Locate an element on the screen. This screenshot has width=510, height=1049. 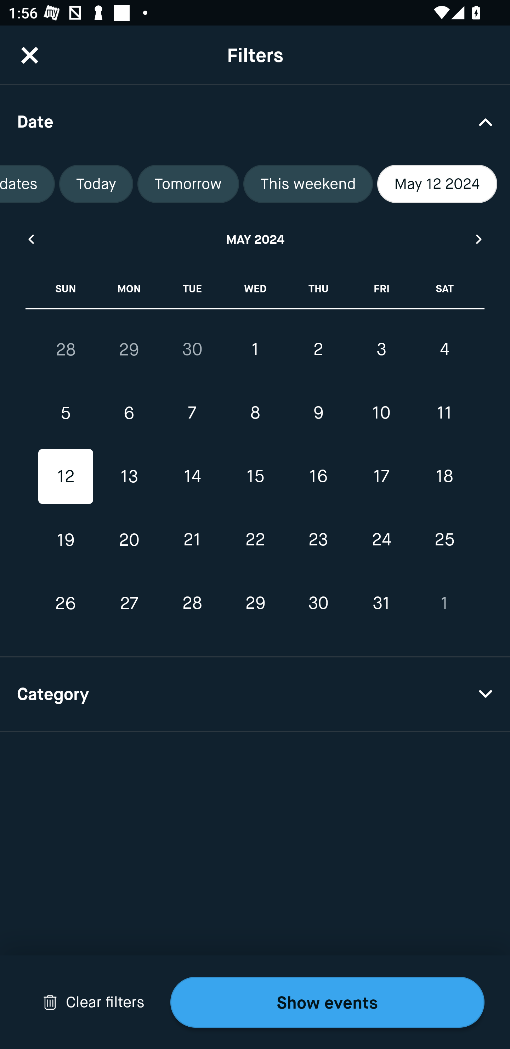
29 is located at coordinates (129, 349).